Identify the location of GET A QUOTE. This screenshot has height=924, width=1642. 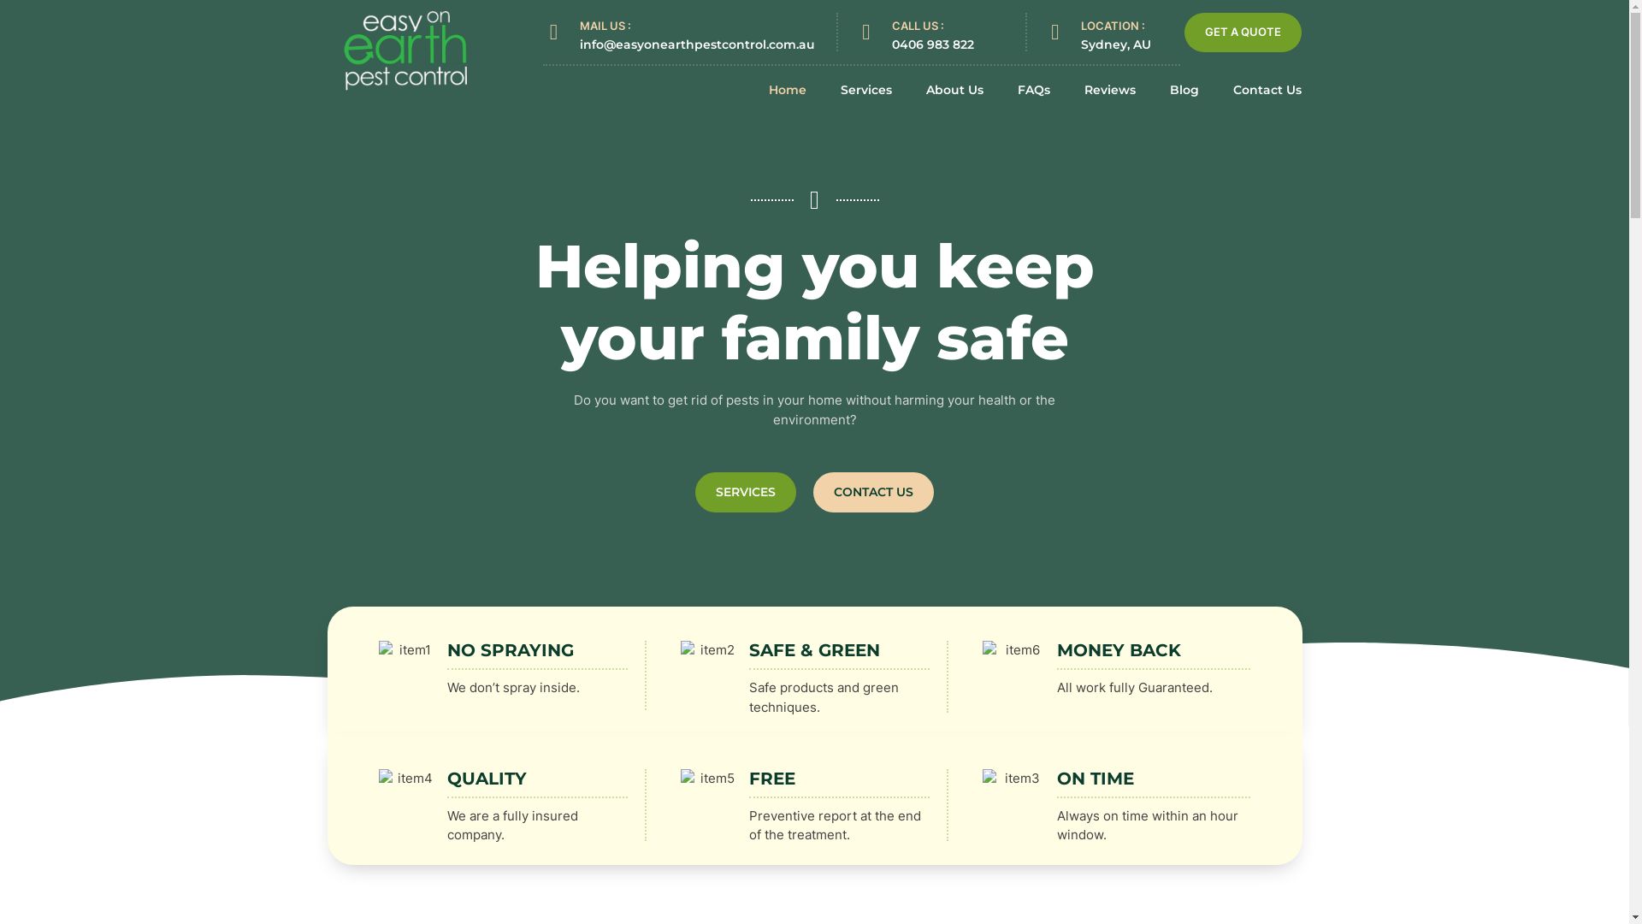
(1243, 33).